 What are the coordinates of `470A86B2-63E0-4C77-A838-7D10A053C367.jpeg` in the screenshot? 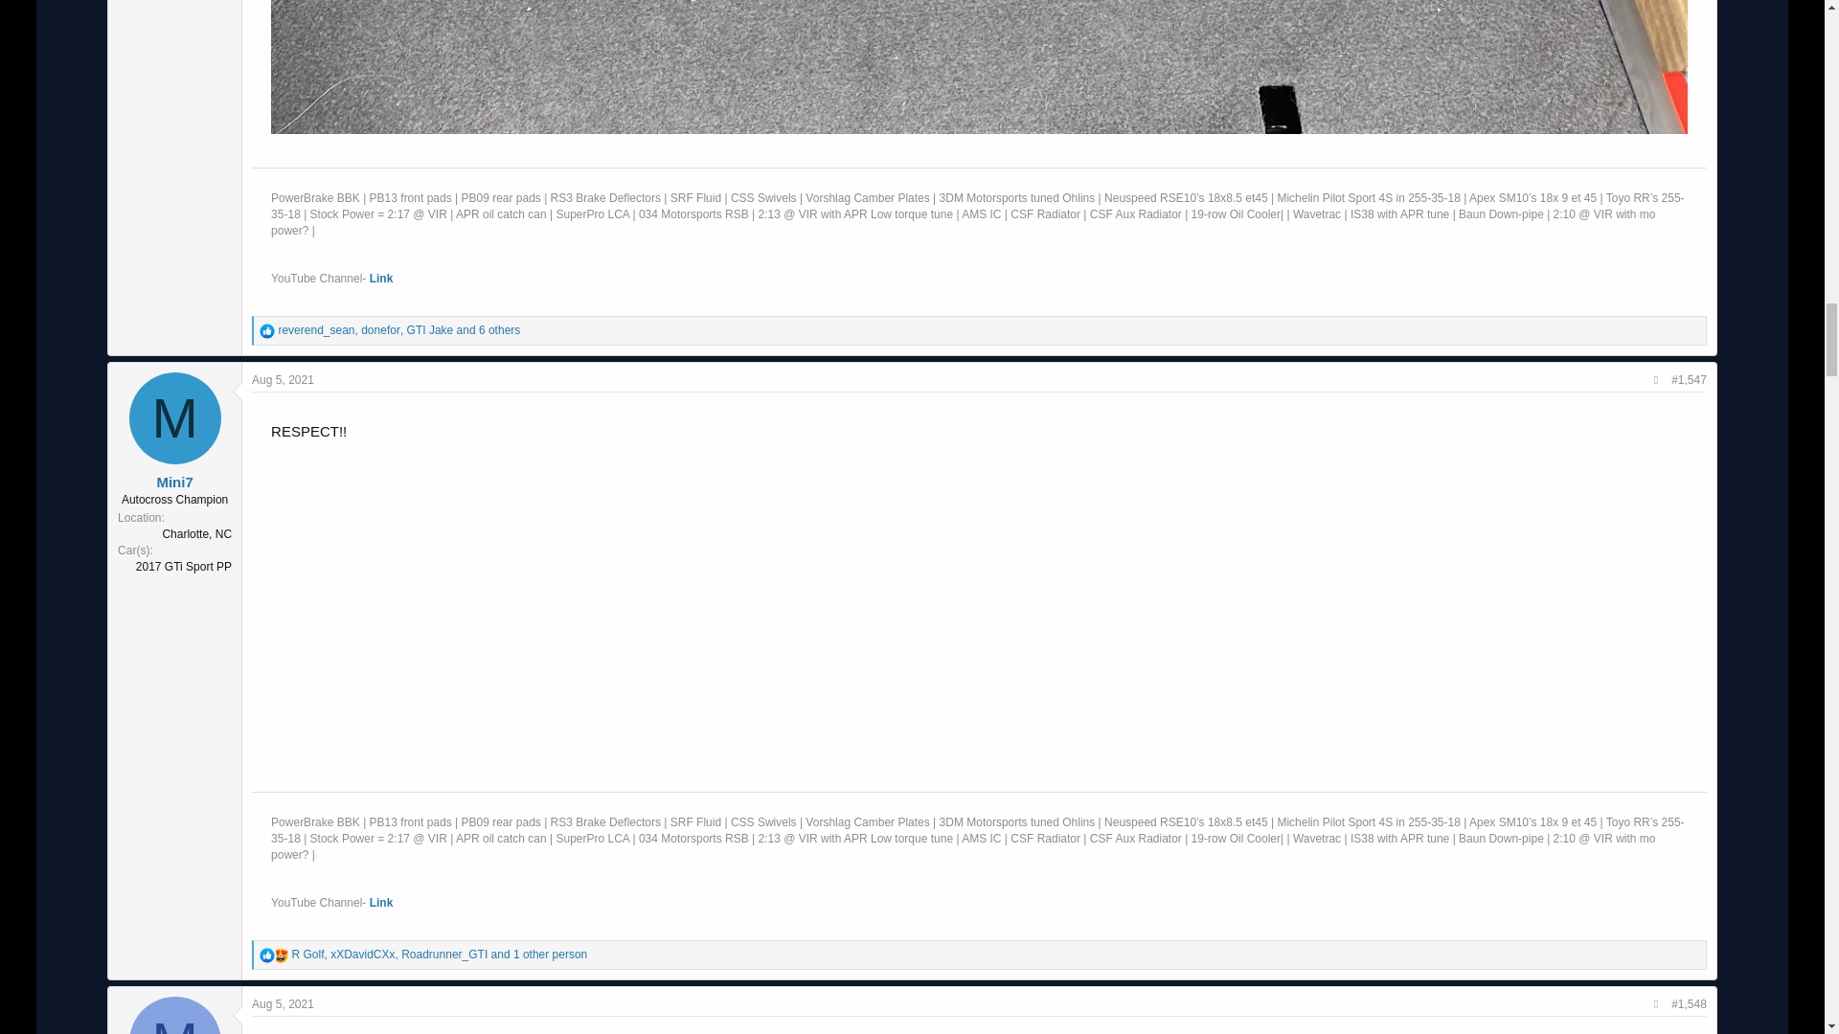 It's located at (979, 67).